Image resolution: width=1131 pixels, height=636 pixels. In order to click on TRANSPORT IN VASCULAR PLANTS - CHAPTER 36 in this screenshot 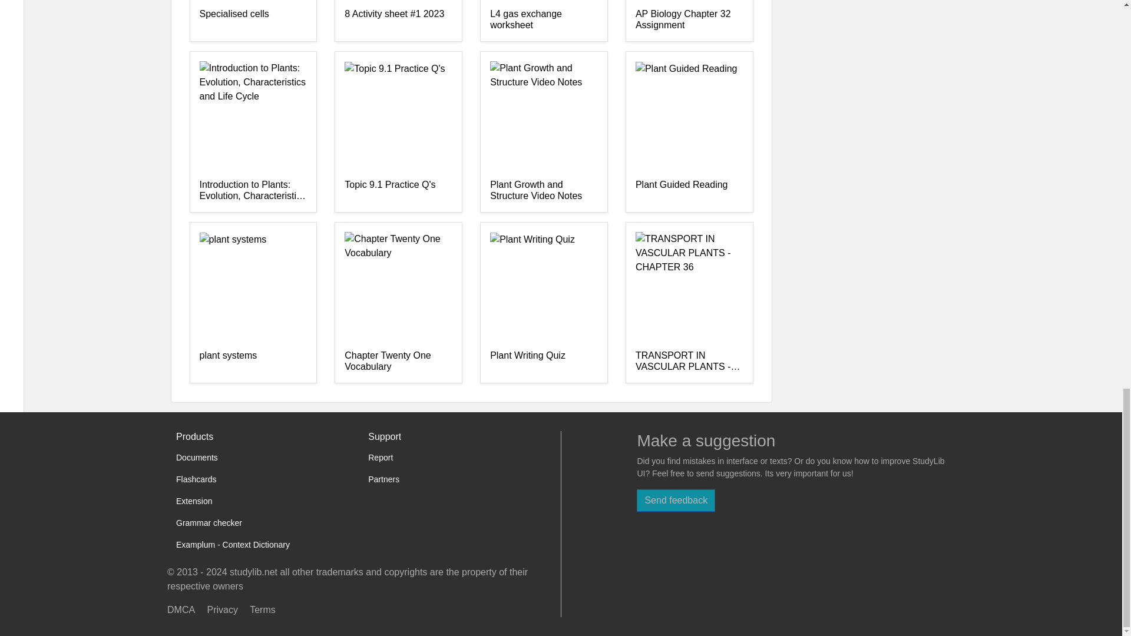, I will do `click(689, 362)`.